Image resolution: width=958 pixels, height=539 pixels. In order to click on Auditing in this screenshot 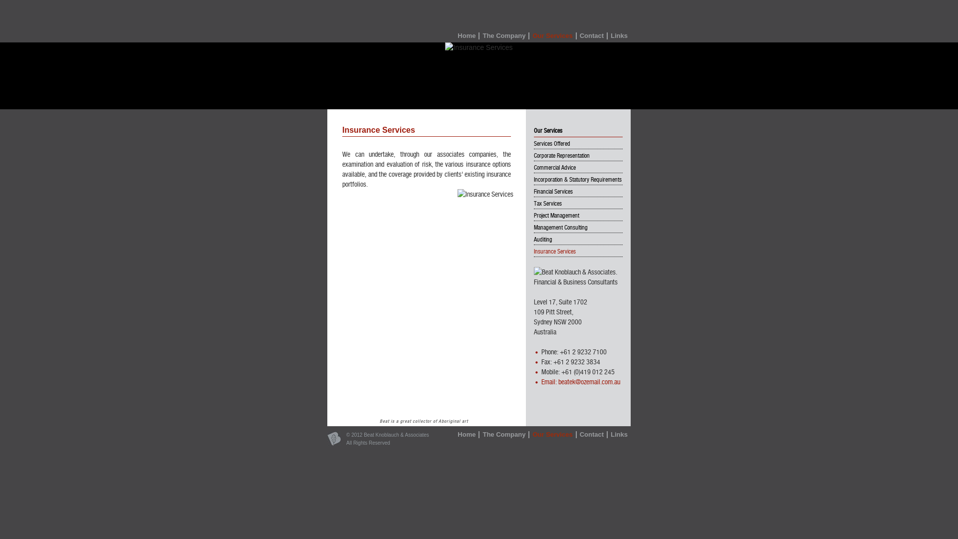, I will do `click(543, 240)`.